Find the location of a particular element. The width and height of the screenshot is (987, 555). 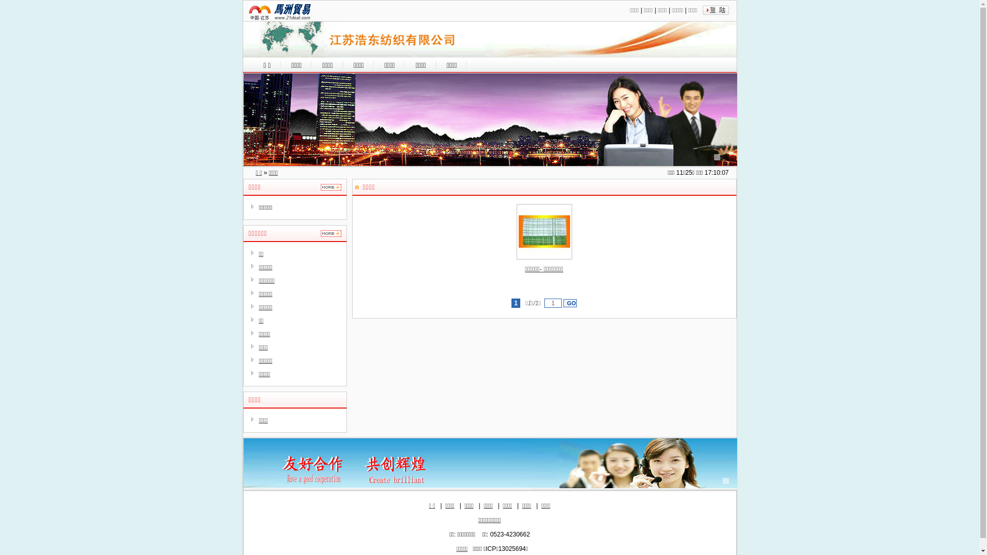

GO is located at coordinates (570, 303).